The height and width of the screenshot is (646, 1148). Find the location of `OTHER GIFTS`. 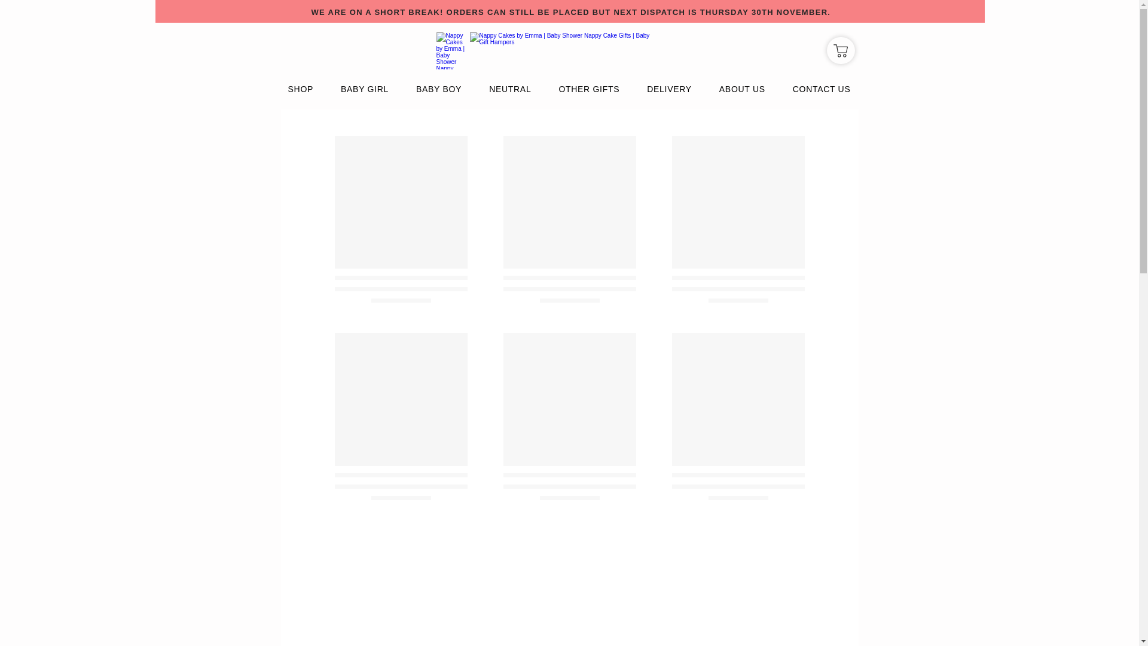

OTHER GIFTS is located at coordinates (589, 89).